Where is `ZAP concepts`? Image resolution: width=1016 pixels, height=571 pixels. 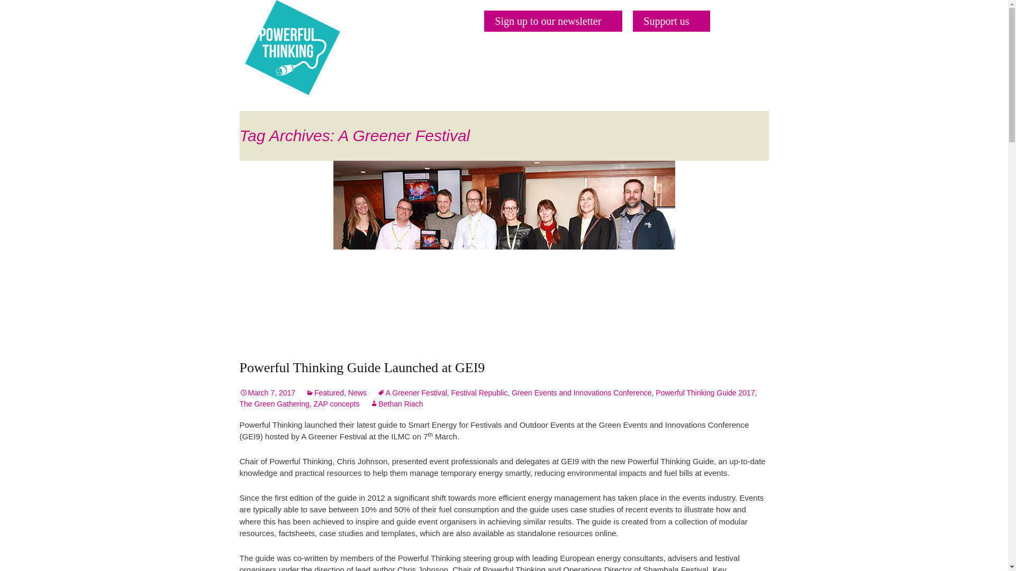 ZAP concepts is located at coordinates (337, 404).